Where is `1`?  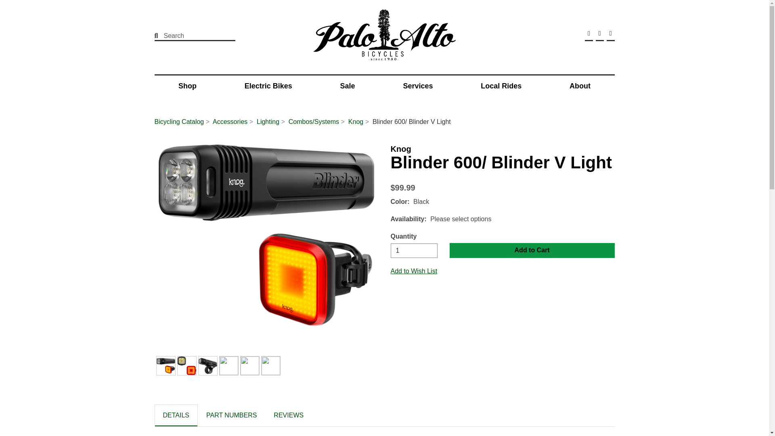
1 is located at coordinates (414, 250).